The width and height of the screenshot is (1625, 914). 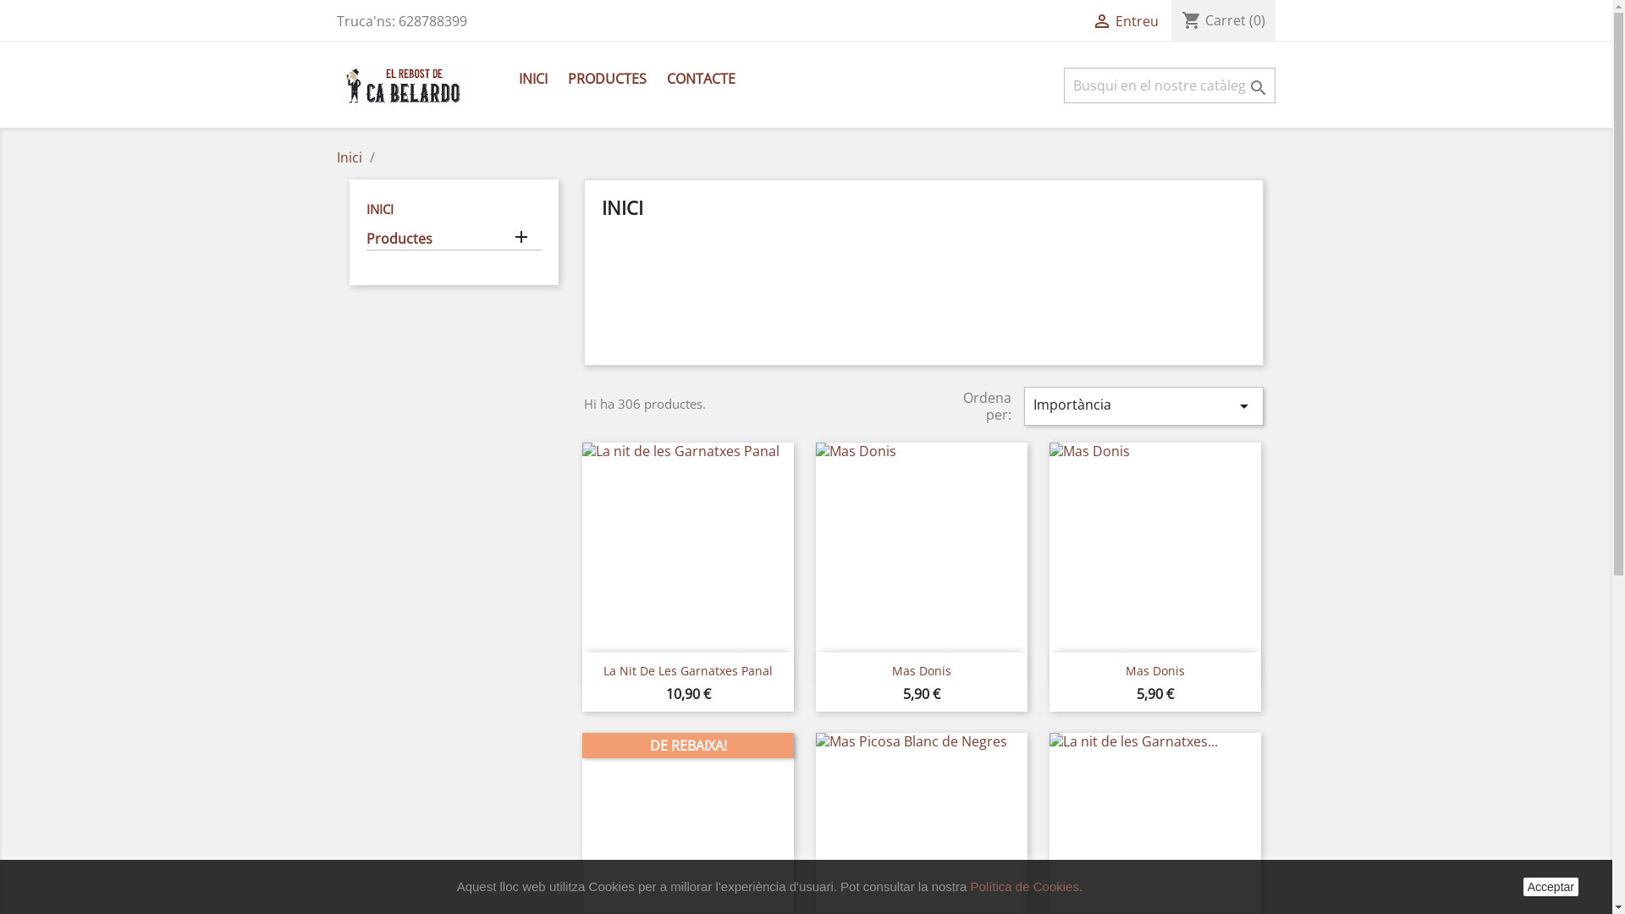 What do you see at coordinates (922, 670) in the screenshot?
I see `Mas Donis` at bounding box center [922, 670].